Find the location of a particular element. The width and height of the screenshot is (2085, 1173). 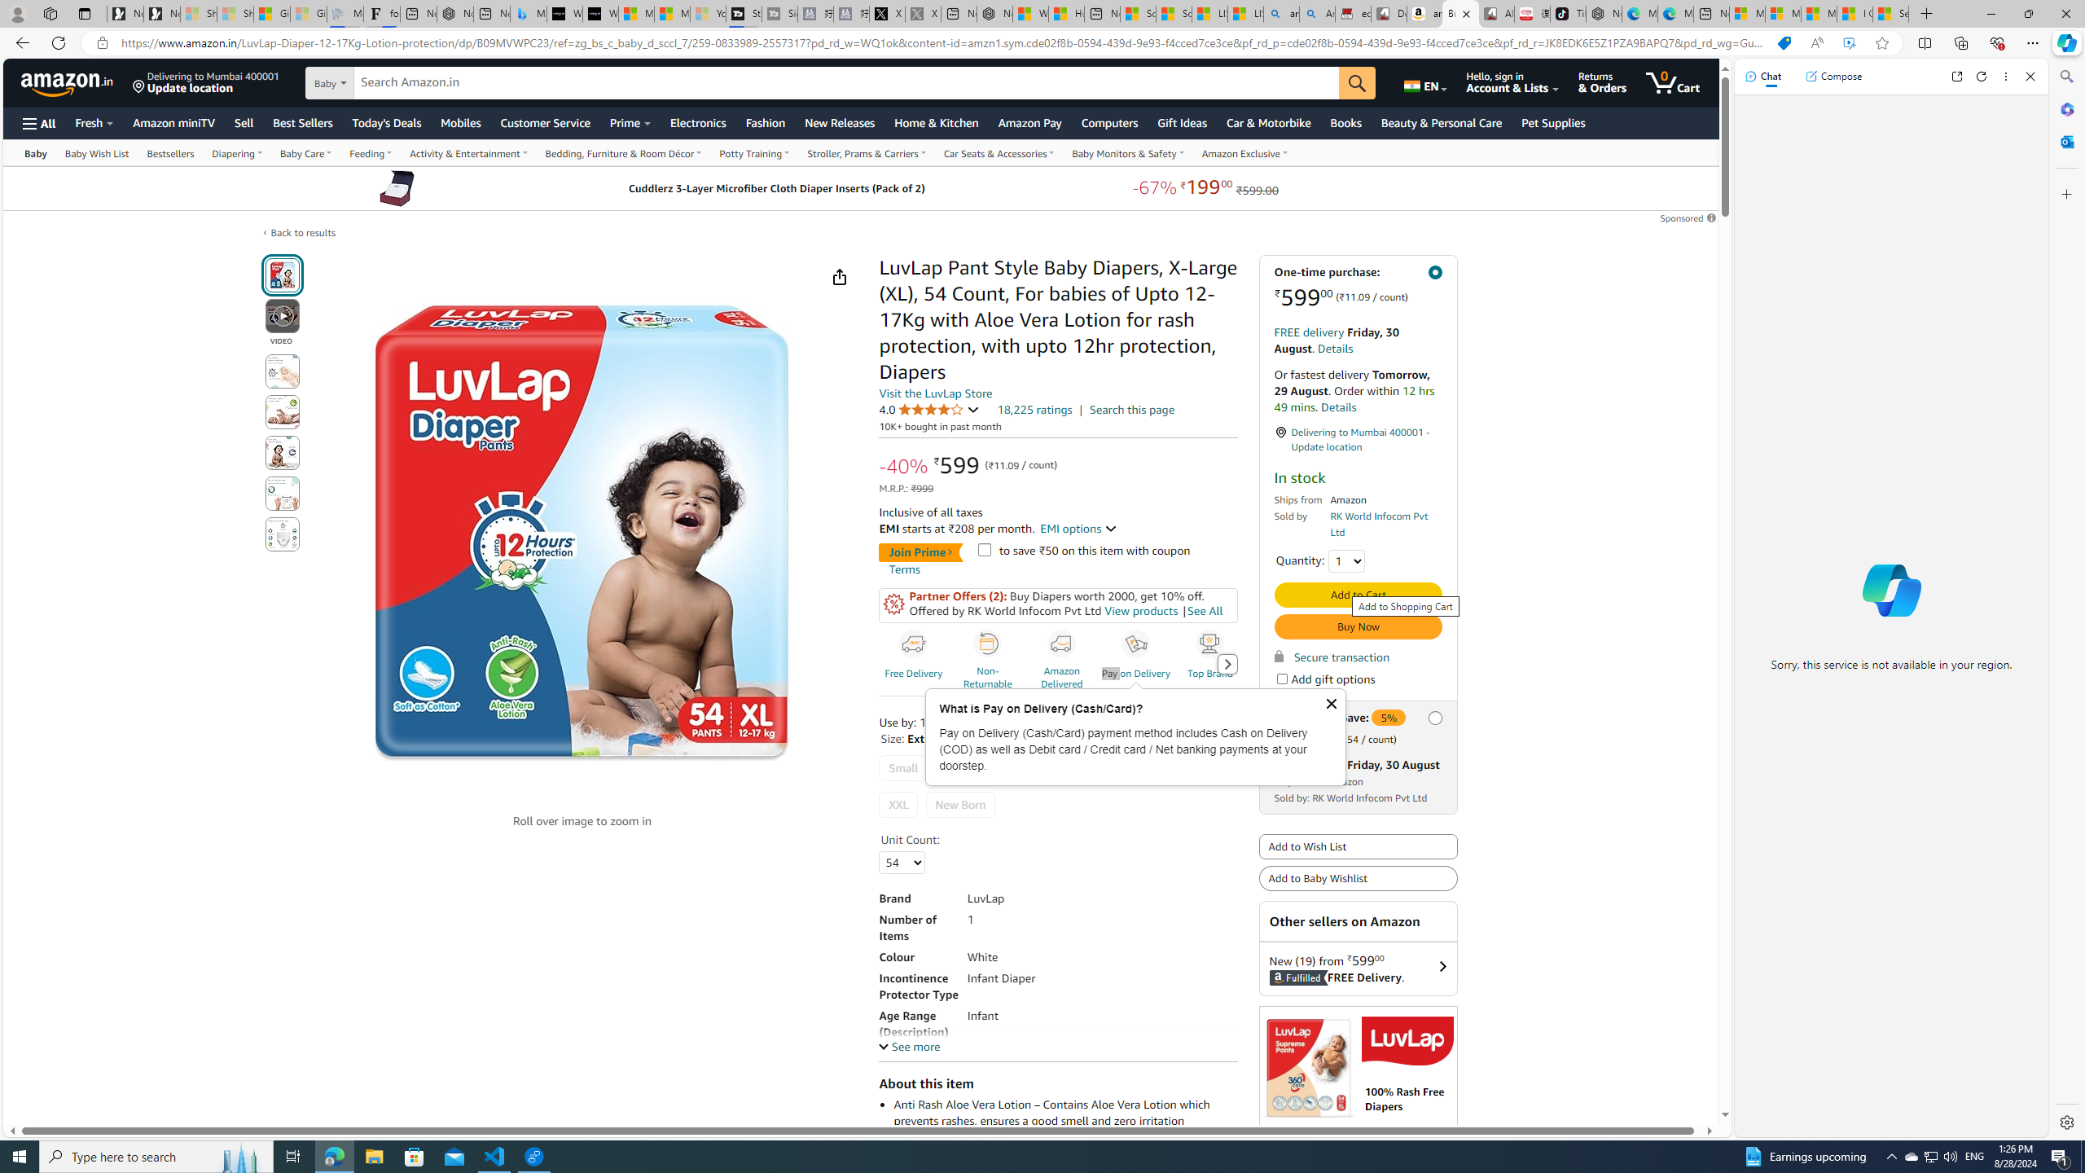

Amazon Echo Dot PNG - Search Images is located at coordinates (1318, 14).